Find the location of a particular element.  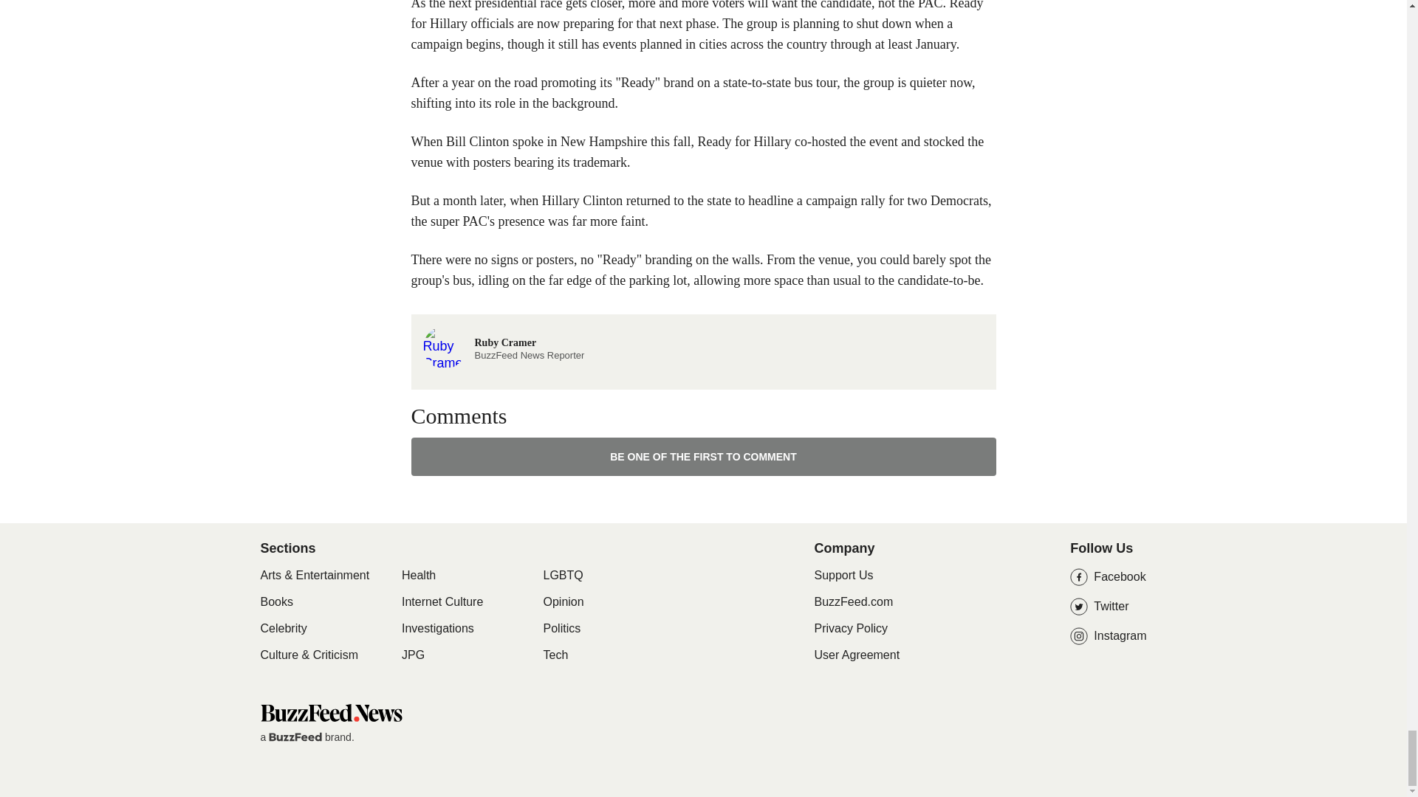

BE ONE OF THE FIRST TO COMMENT is located at coordinates (703, 456).